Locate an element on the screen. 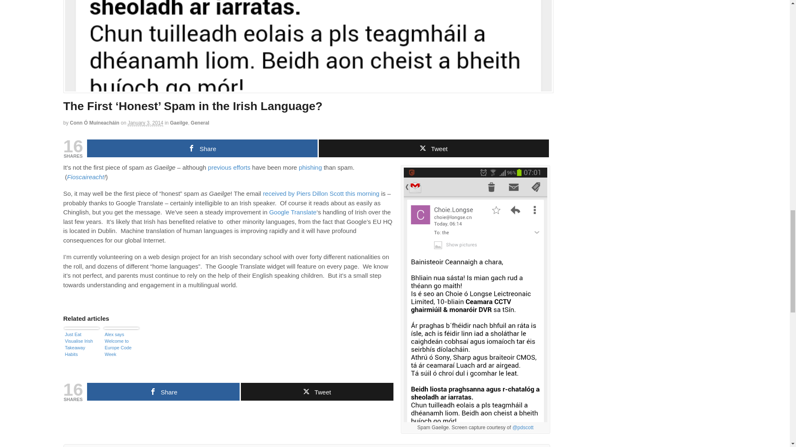  previous efforts is located at coordinates (229, 167).